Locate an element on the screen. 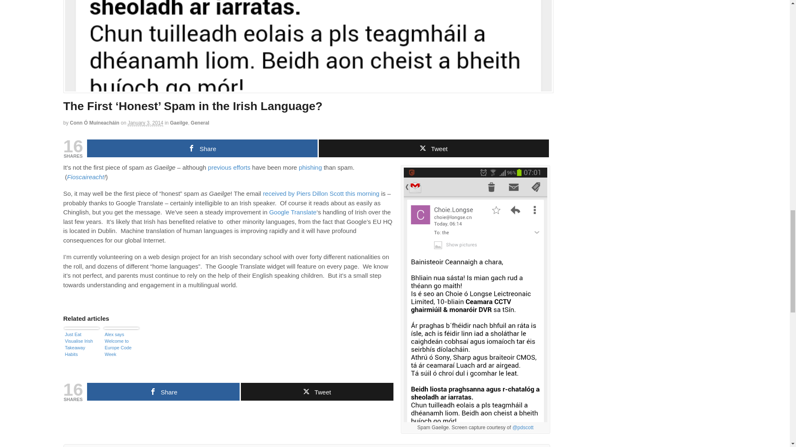  previous efforts is located at coordinates (229, 167).